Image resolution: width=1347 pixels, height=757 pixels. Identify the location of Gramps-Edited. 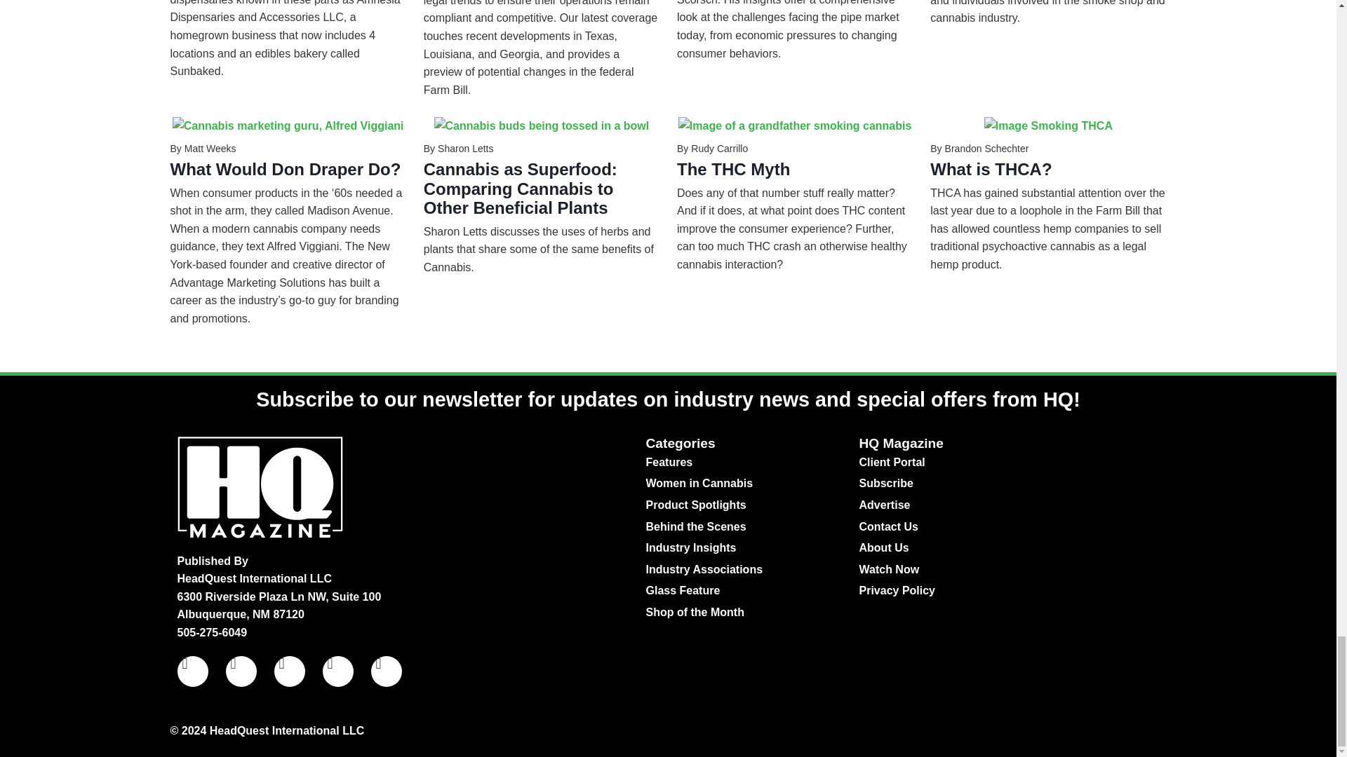
(795, 126).